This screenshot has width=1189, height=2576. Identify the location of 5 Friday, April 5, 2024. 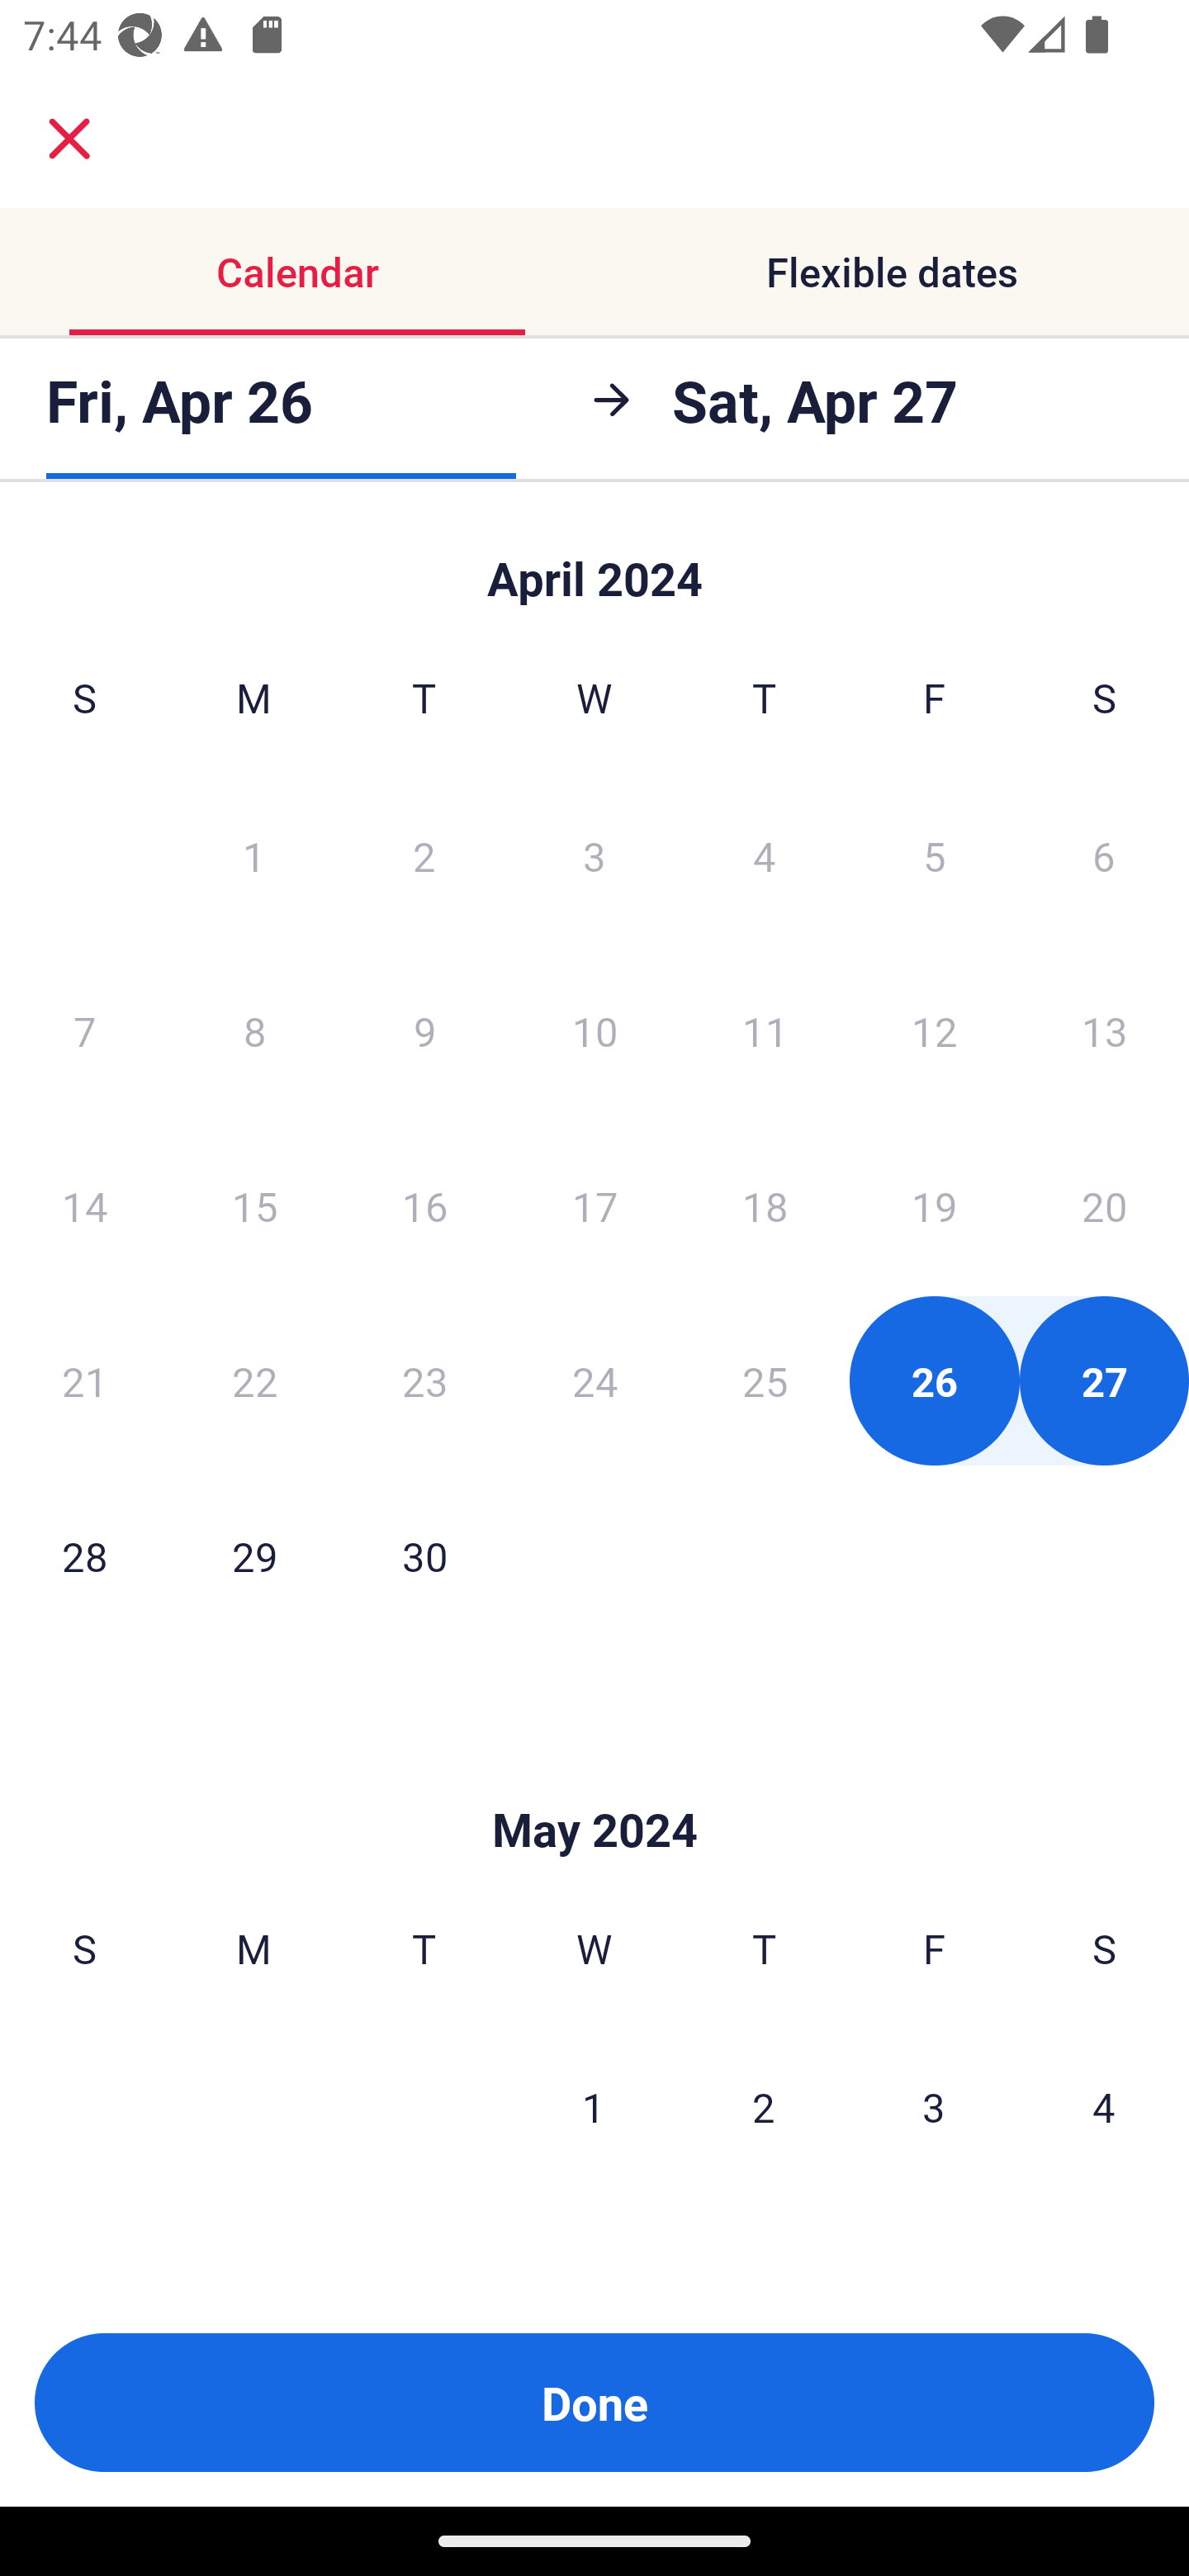
(935, 855).